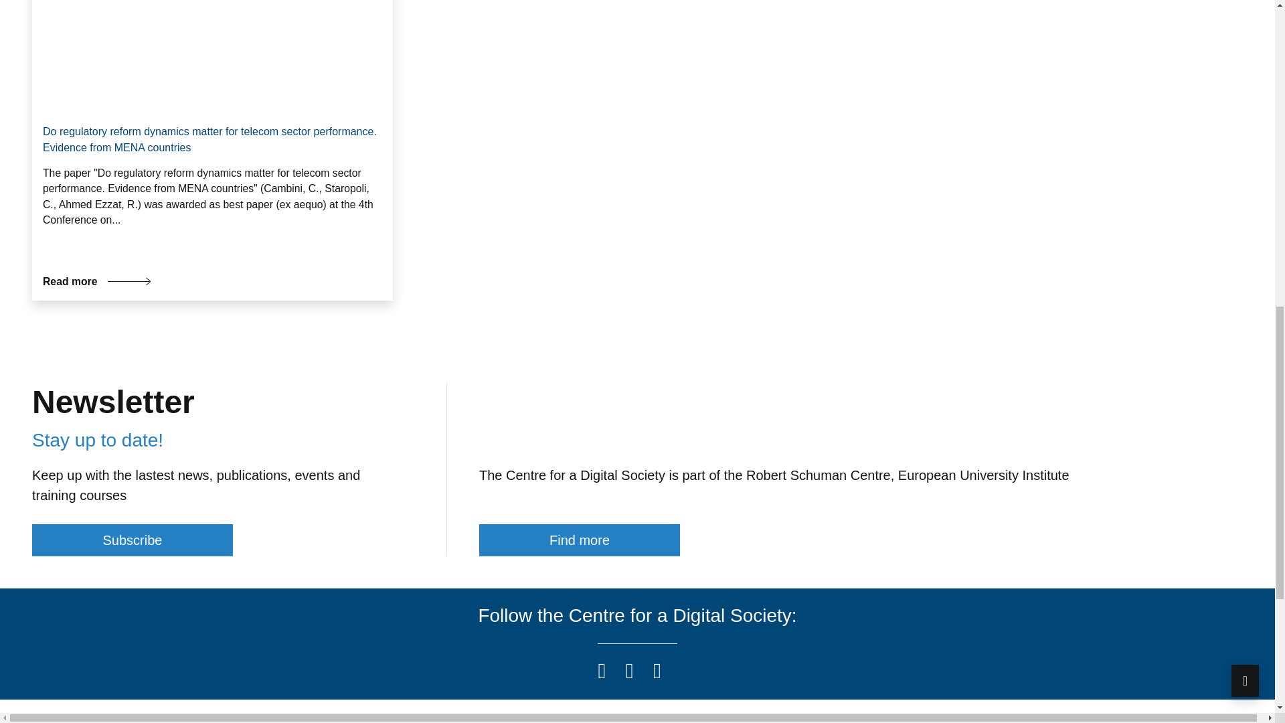  Describe the element at coordinates (133, 540) in the screenshot. I see `Subscribe` at that location.